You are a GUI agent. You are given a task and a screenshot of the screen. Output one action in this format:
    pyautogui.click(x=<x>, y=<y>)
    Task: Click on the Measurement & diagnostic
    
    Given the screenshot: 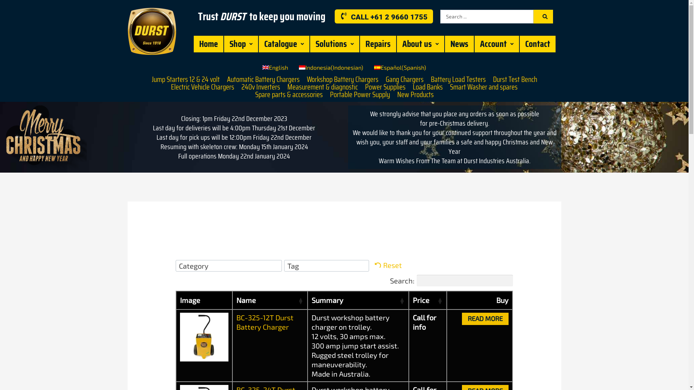 What is the action you would take?
    pyautogui.click(x=322, y=87)
    